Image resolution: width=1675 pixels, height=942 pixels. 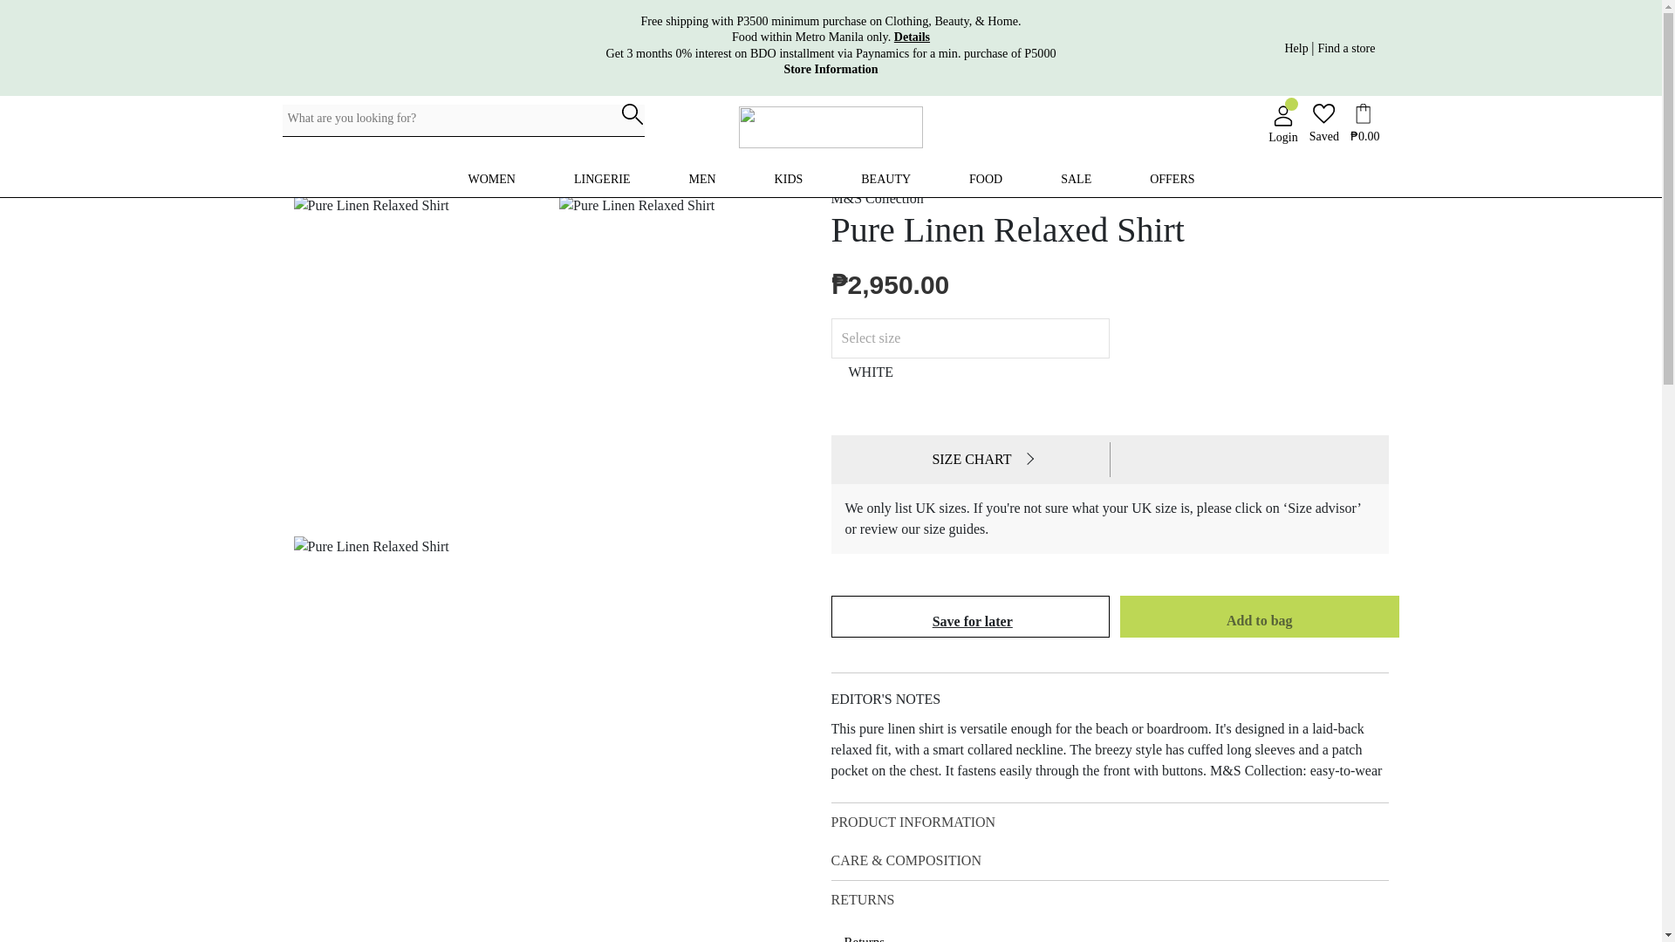 What do you see at coordinates (912, 37) in the screenshot?
I see `Find a store` at bounding box center [912, 37].